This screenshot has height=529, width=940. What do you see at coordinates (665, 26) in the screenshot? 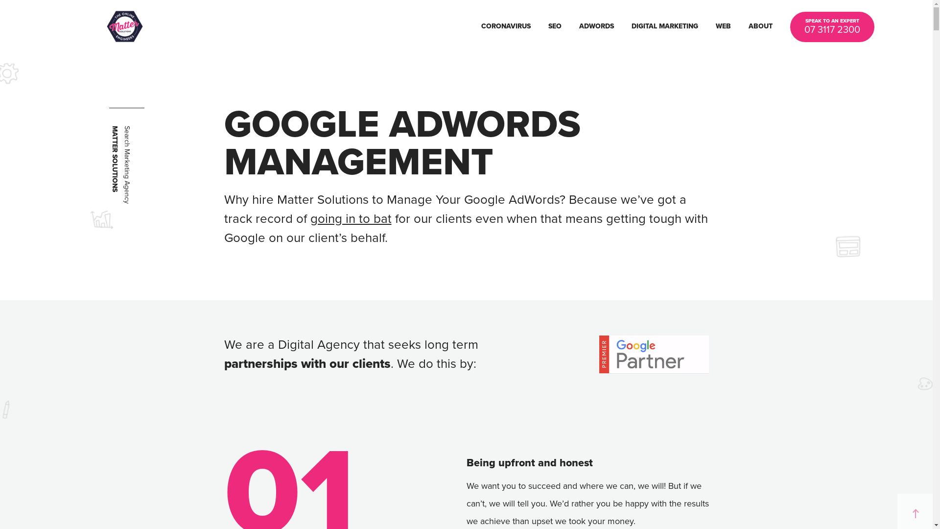
I see `DIGITAL MARKETING` at bounding box center [665, 26].